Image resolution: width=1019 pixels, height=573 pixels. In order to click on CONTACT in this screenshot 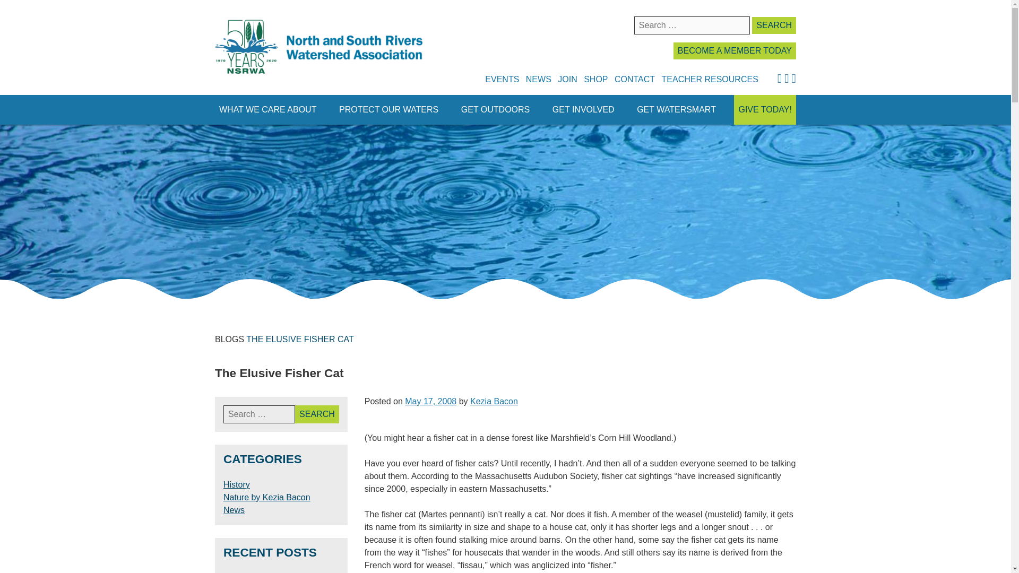, I will do `click(635, 79)`.